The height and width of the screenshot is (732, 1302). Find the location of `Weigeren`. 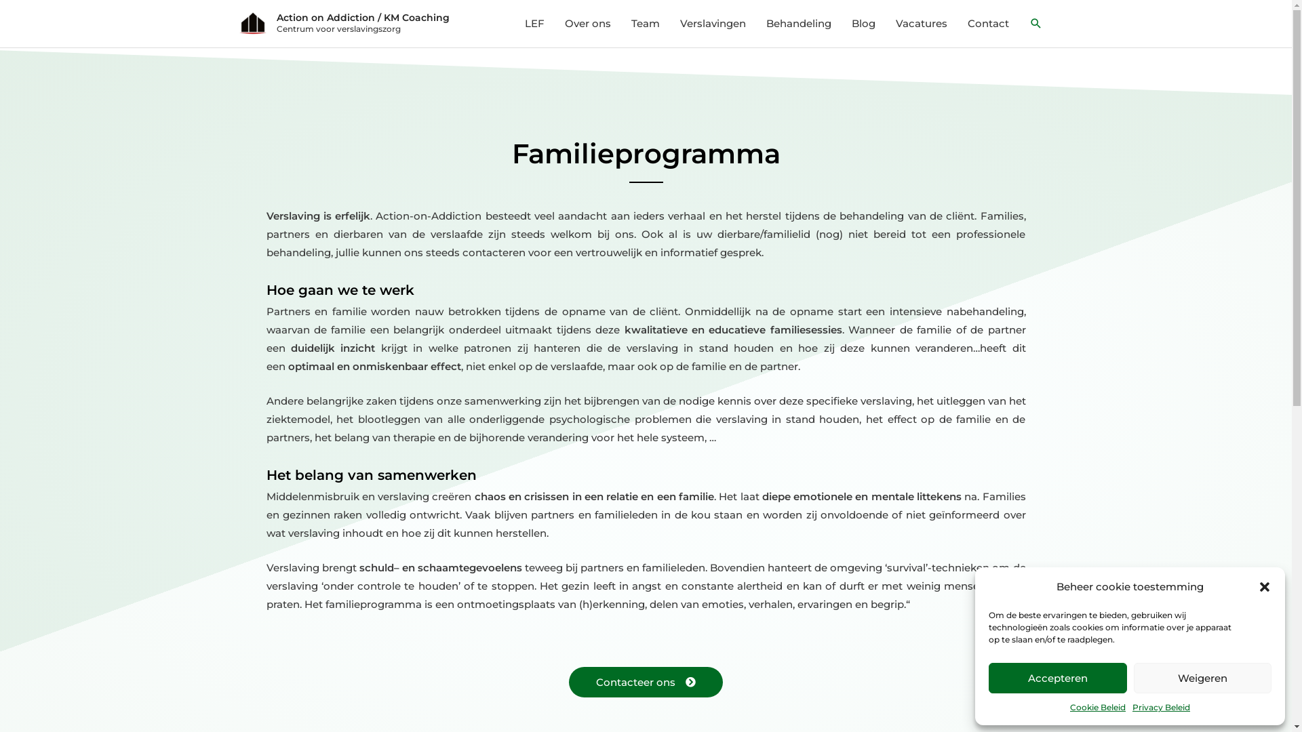

Weigeren is located at coordinates (1203, 678).